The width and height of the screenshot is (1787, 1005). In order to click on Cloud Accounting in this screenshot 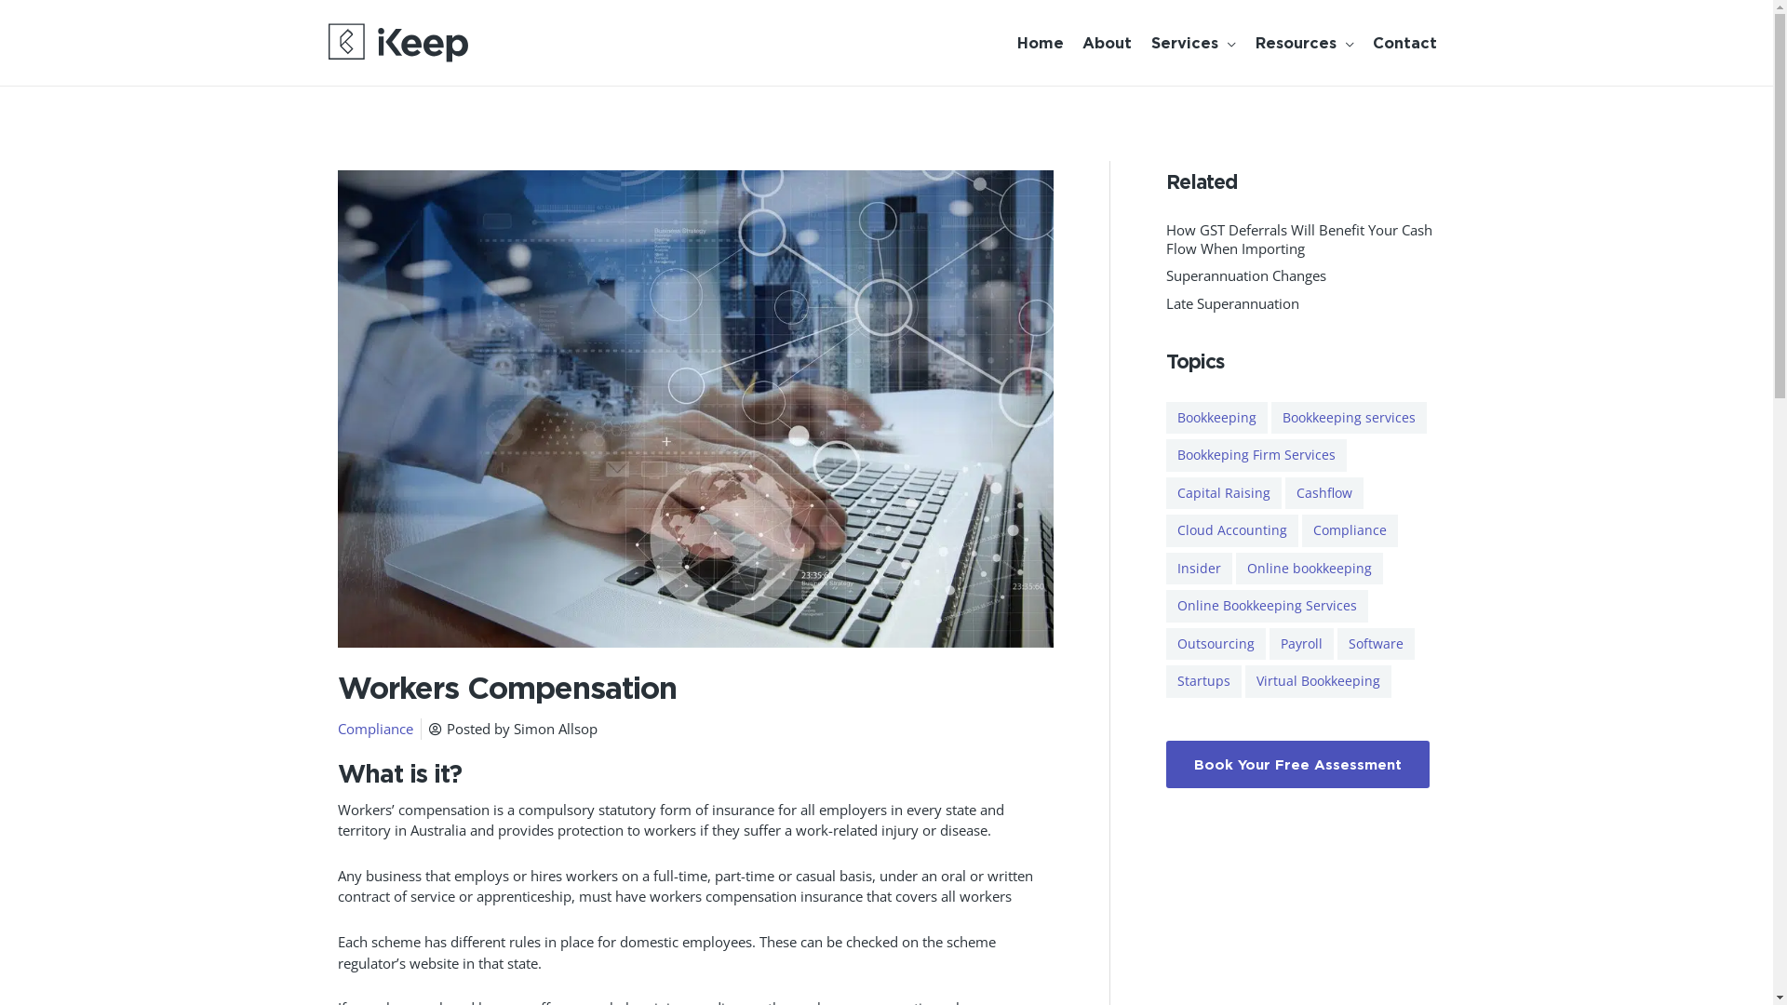, I will do `click(1231, 530)`.